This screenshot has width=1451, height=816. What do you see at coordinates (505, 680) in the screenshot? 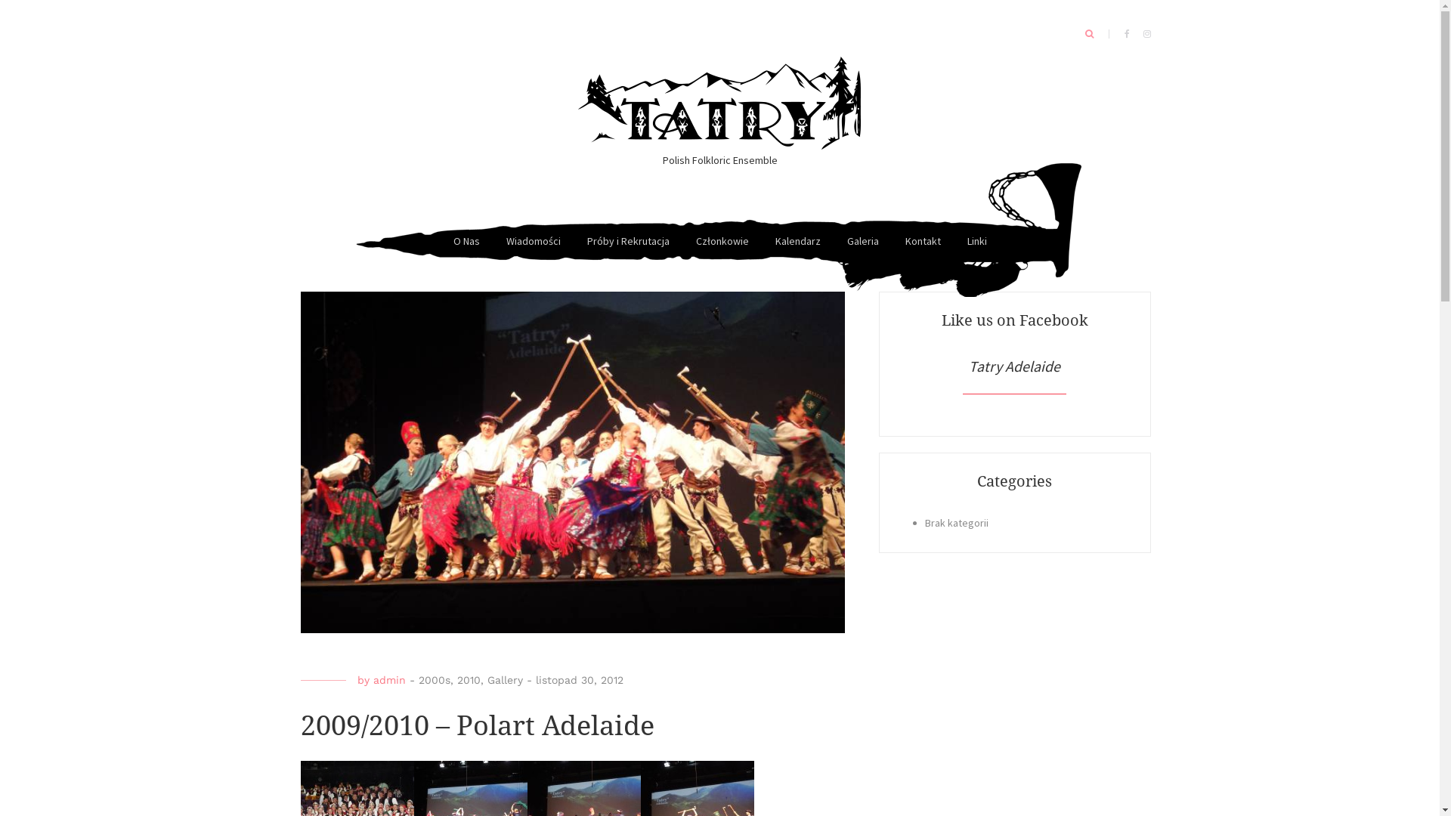
I see `Gallery` at bounding box center [505, 680].